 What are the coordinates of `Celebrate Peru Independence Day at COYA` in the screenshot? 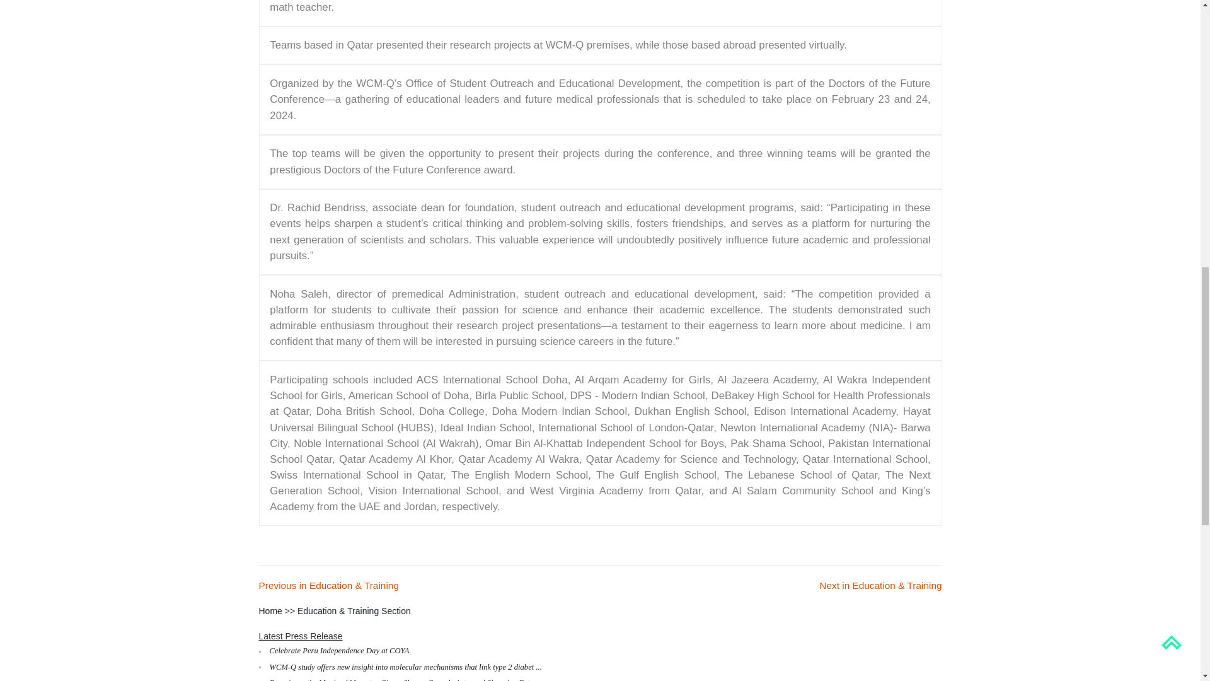 It's located at (340, 650).